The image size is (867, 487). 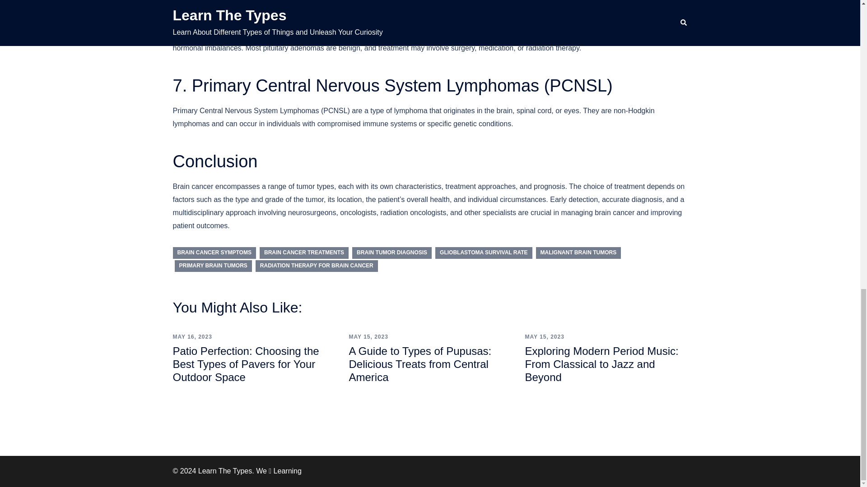 I want to click on BRAIN CANCER TREATMENTS, so click(x=303, y=253).